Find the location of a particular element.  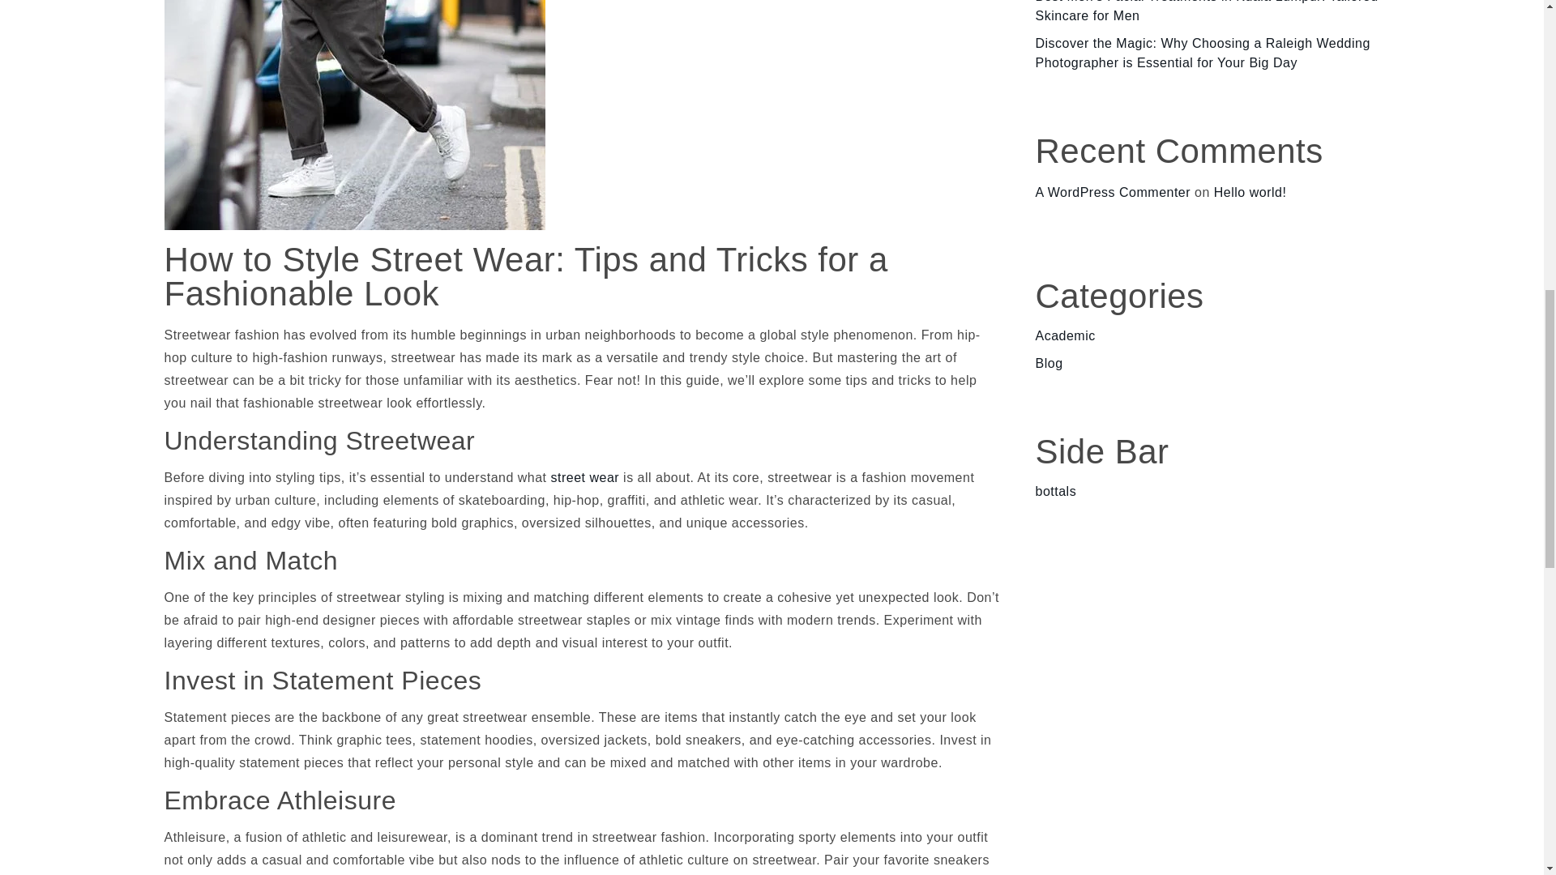

Academic is located at coordinates (1065, 335).